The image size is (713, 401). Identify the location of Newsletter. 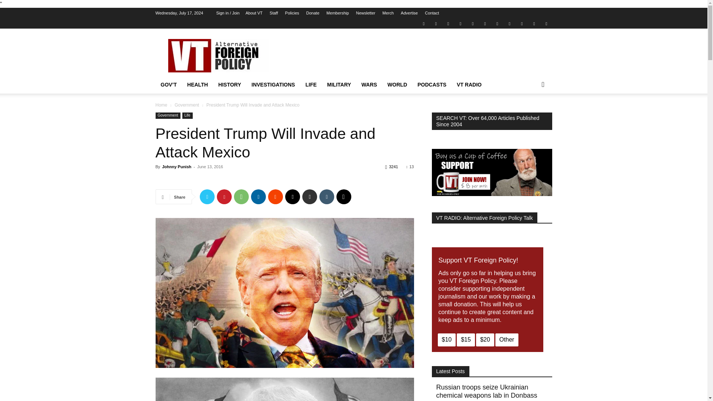
(365, 13).